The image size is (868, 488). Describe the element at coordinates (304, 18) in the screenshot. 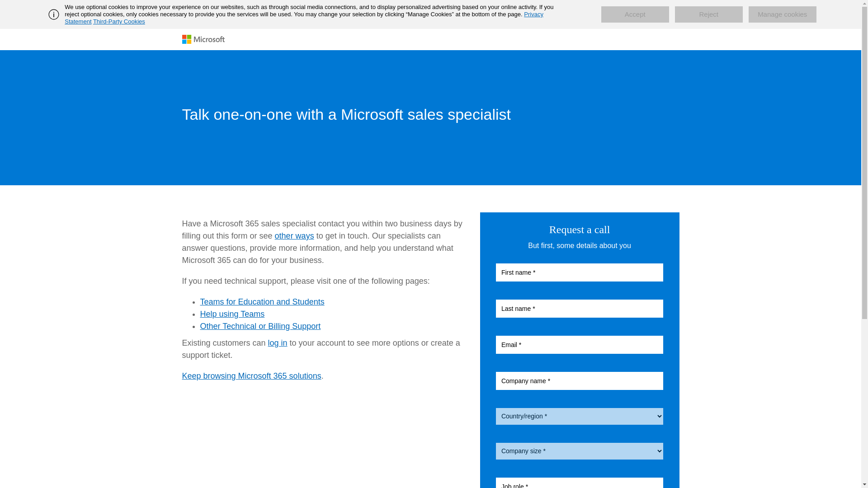

I see `Privacy Statement` at that location.